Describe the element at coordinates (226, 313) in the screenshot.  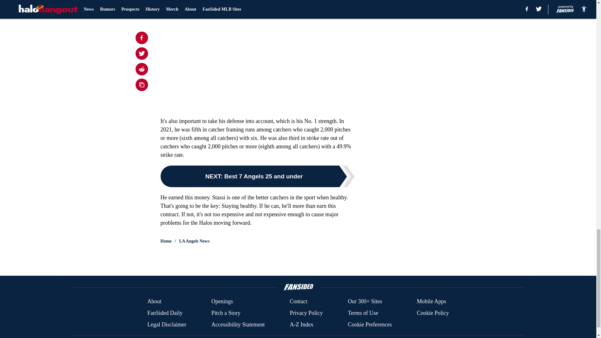
I see `Pitch a Story` at that location.